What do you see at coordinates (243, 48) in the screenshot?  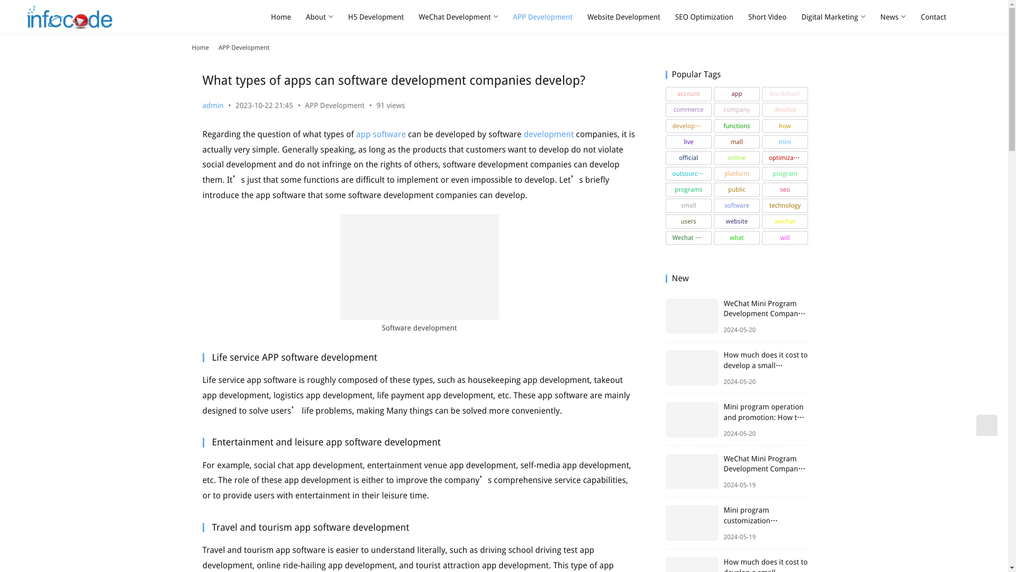 I see `APP Development` at bounding box center [243, 48].